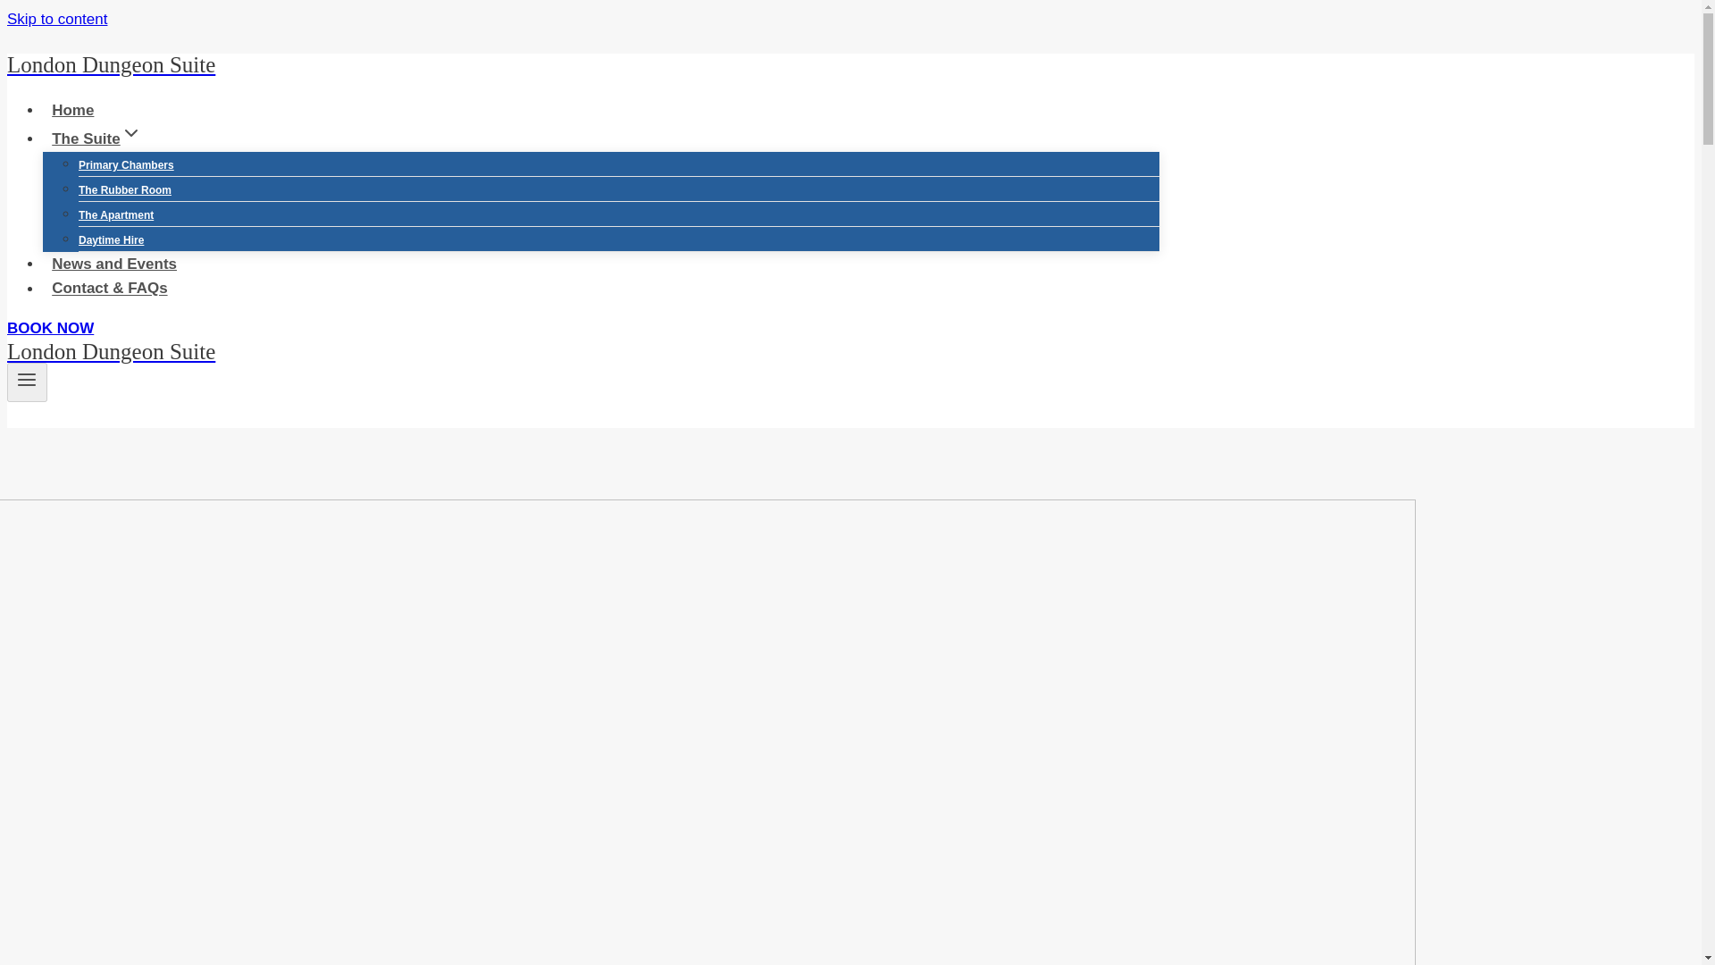 This screenshot has height=965, width=1715. I want to click on Daytime Hire, so click(111, 239).